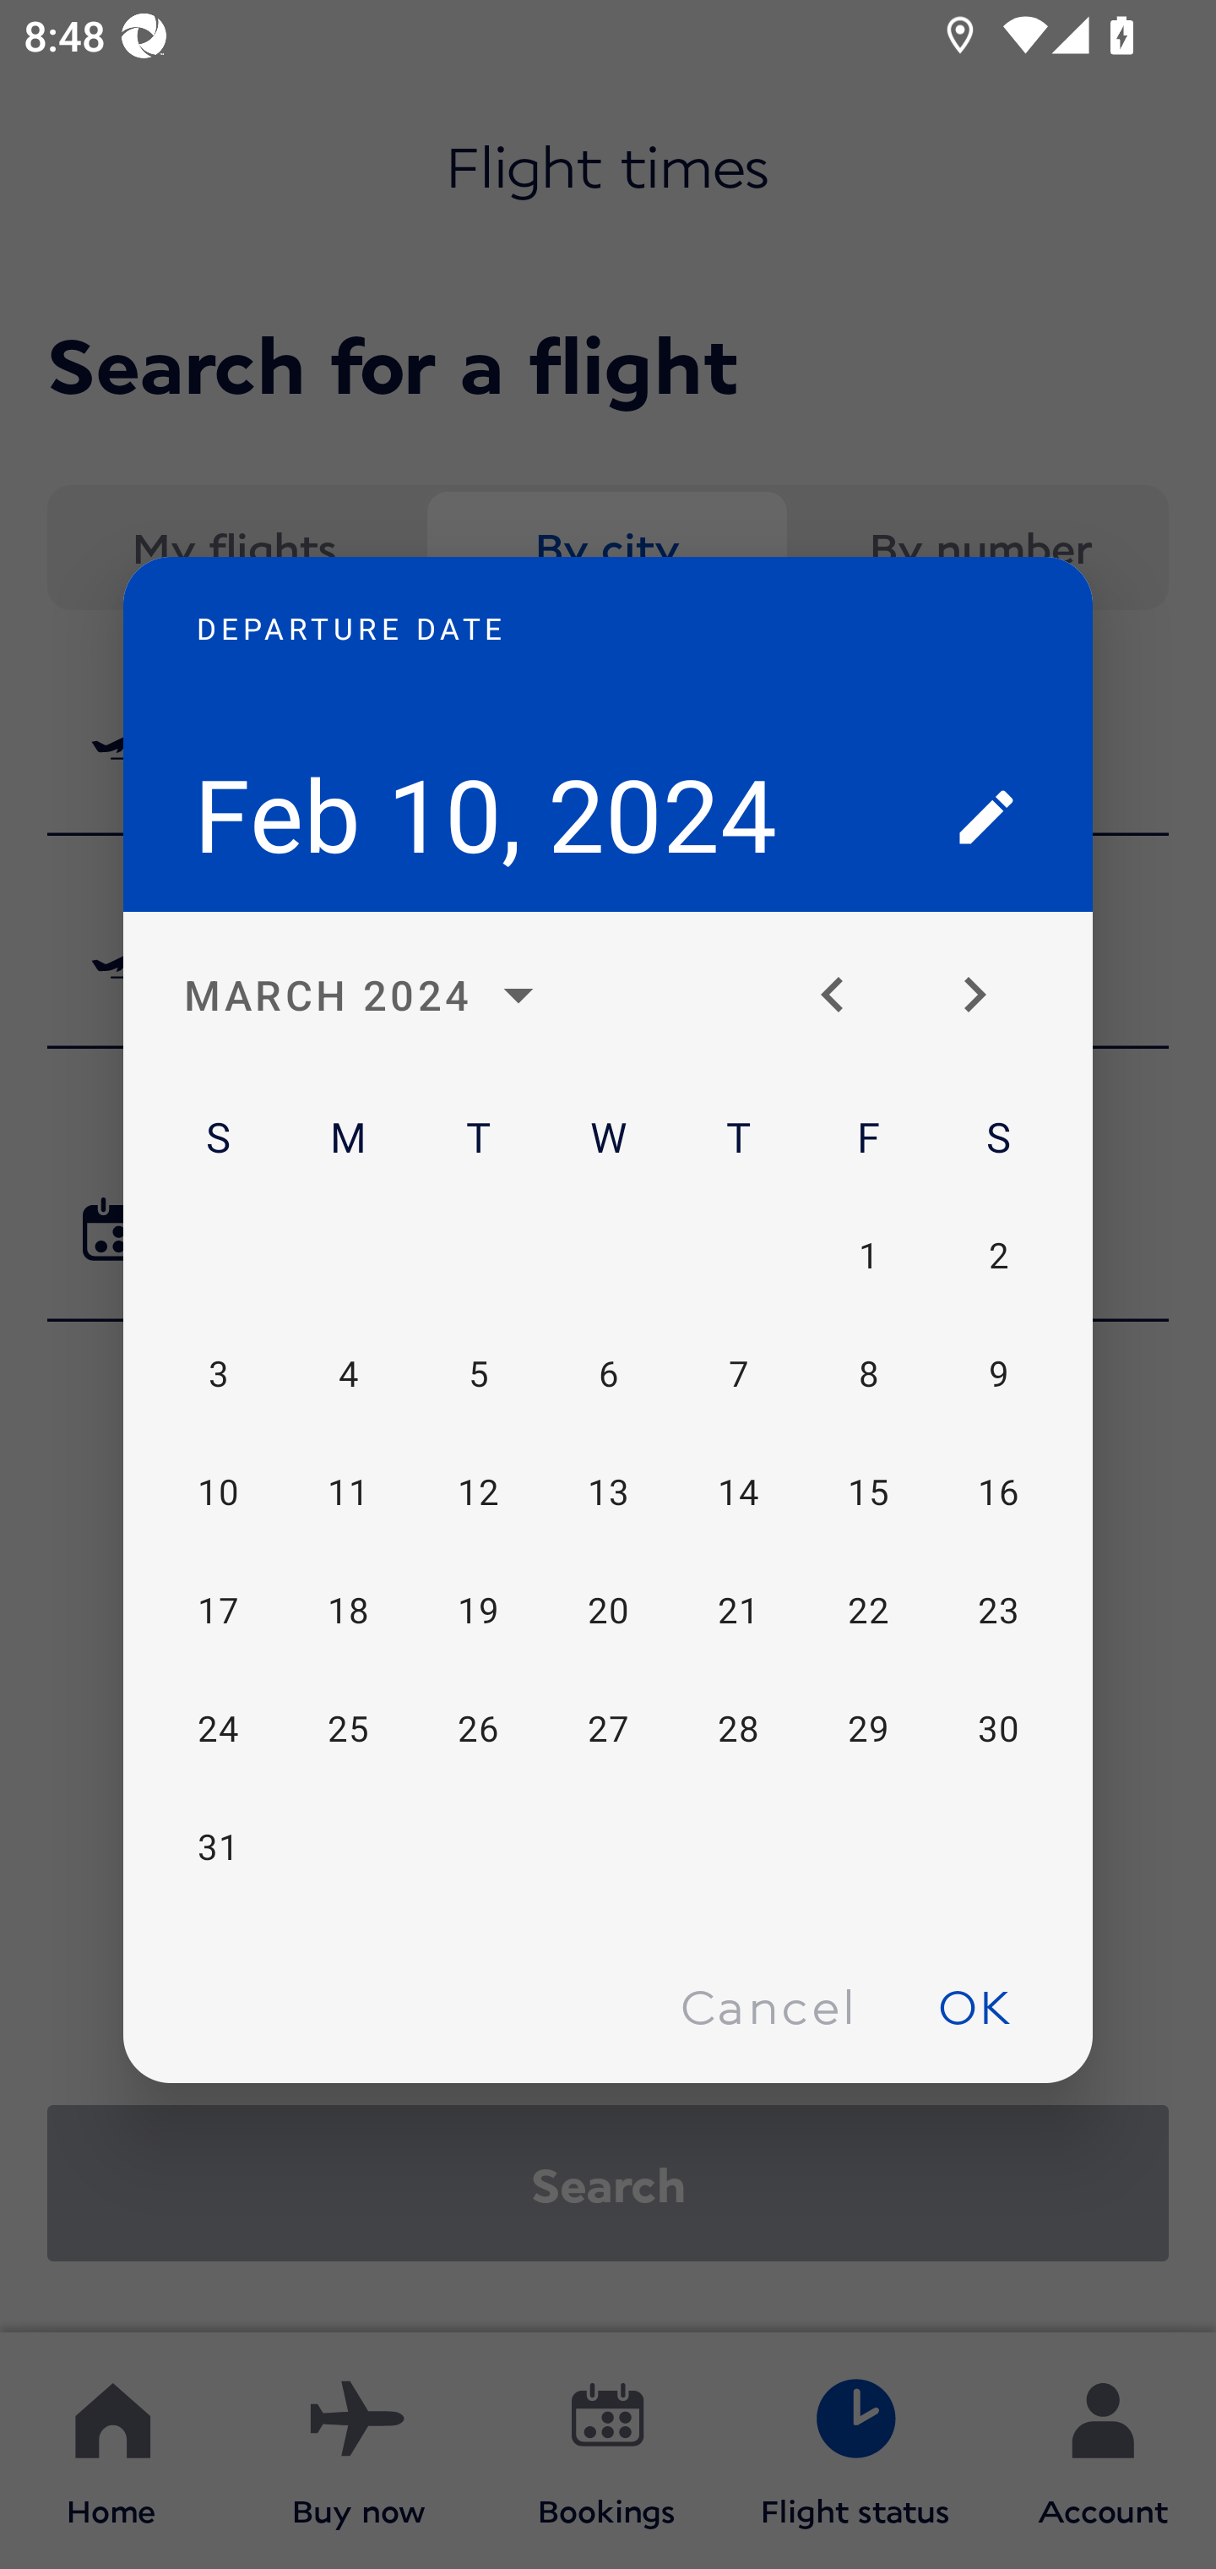 The height and width of the screenshot is (2569, 1216). I want to click on 18 Mon, Mar 18, so click(348, 1611).